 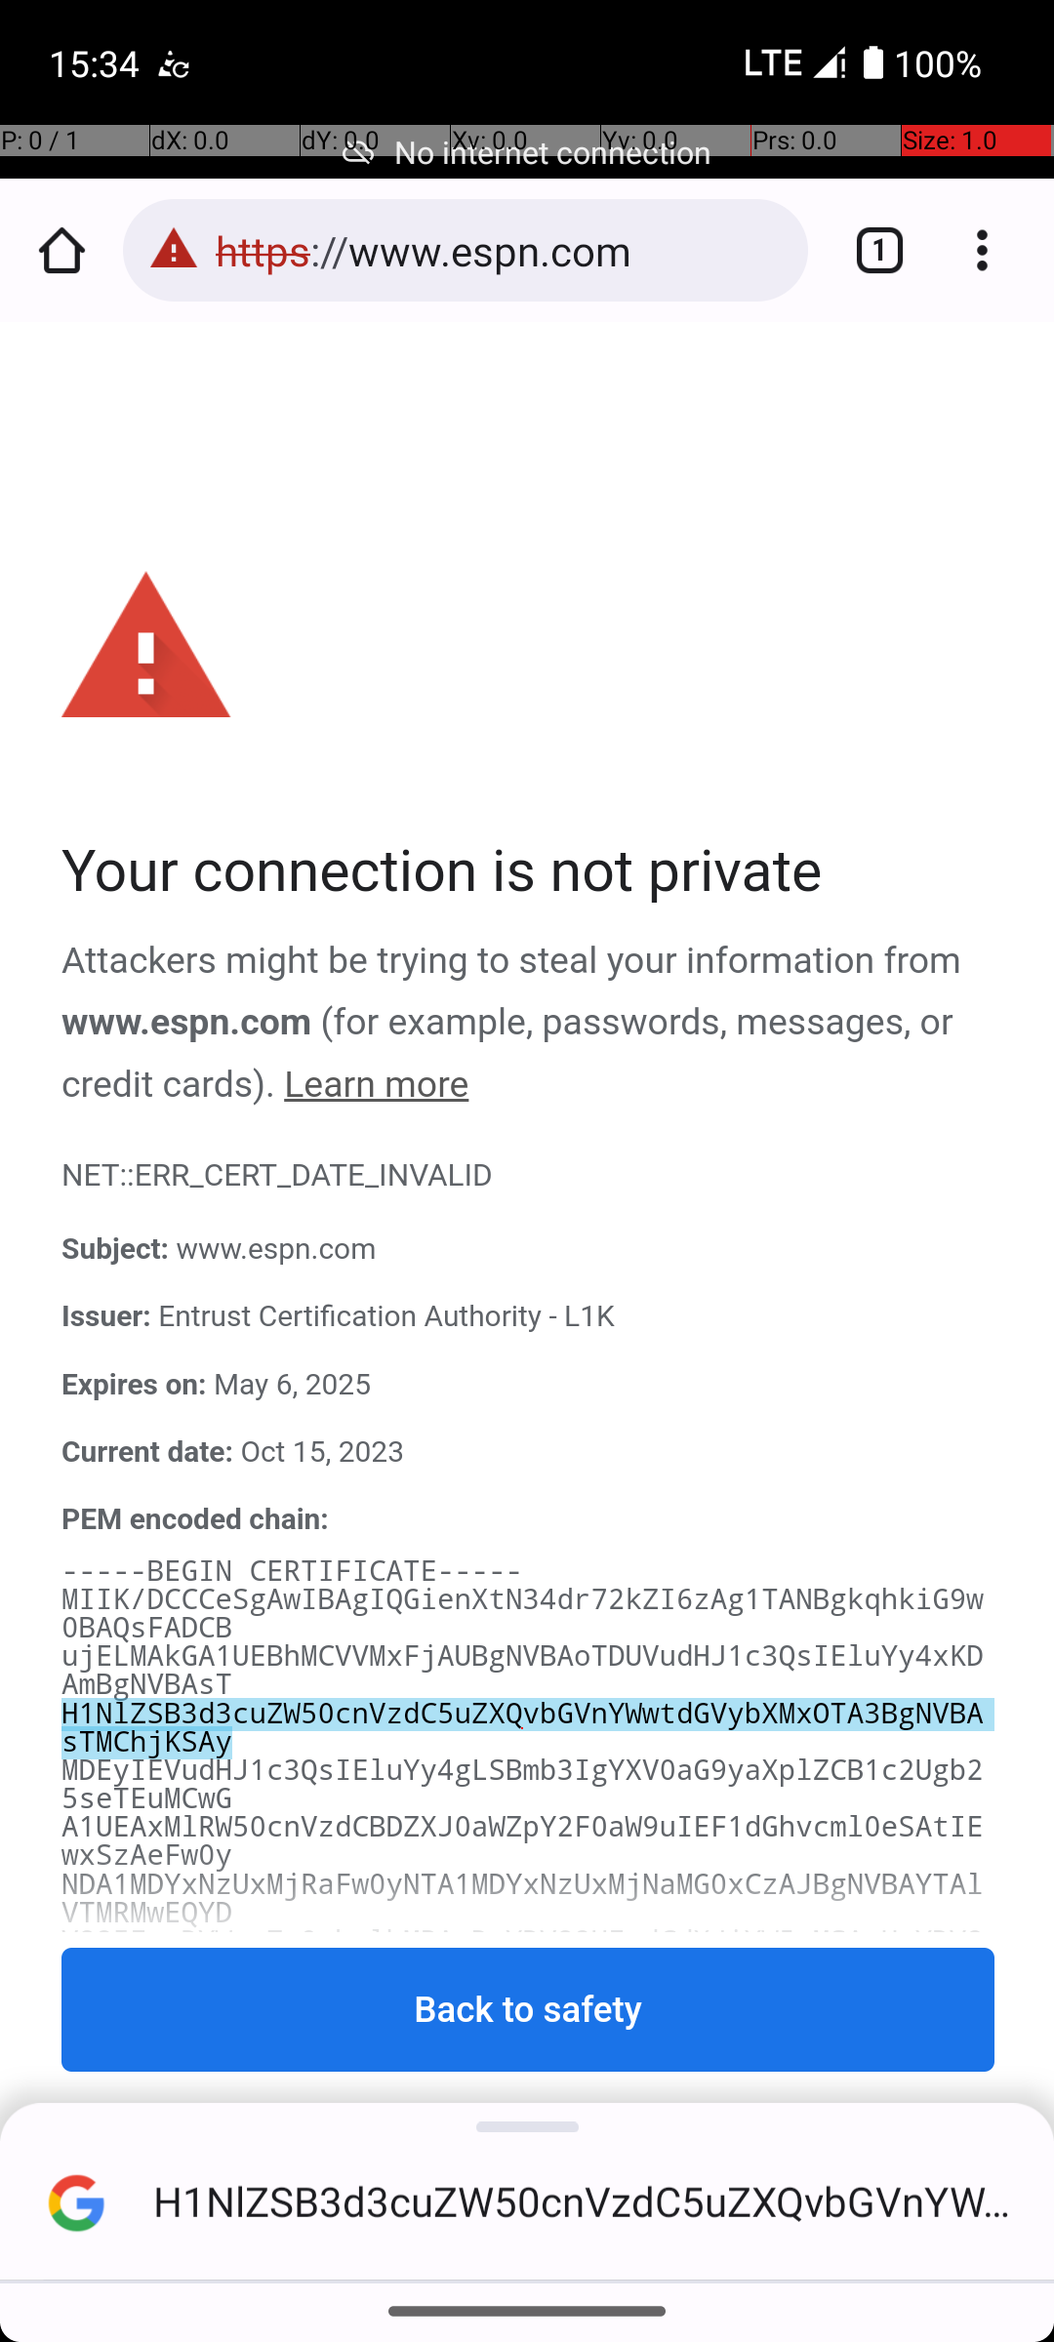 I want to click on BgkqhkiG9w0BAQEFAAOCAQ8AMIIBCgKCAQEAr/dG5VT9F2TOj2+zswf7s08bx6BU, so click(x=523, y=2070).